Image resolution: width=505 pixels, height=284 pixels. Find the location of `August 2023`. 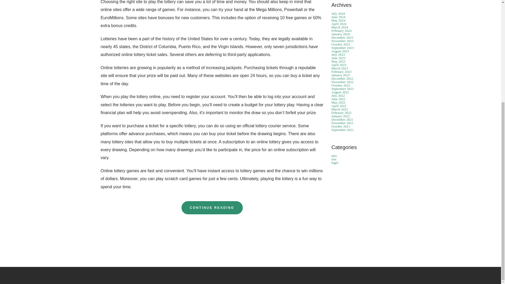

August 2023 is located at coordinates (340, 51).